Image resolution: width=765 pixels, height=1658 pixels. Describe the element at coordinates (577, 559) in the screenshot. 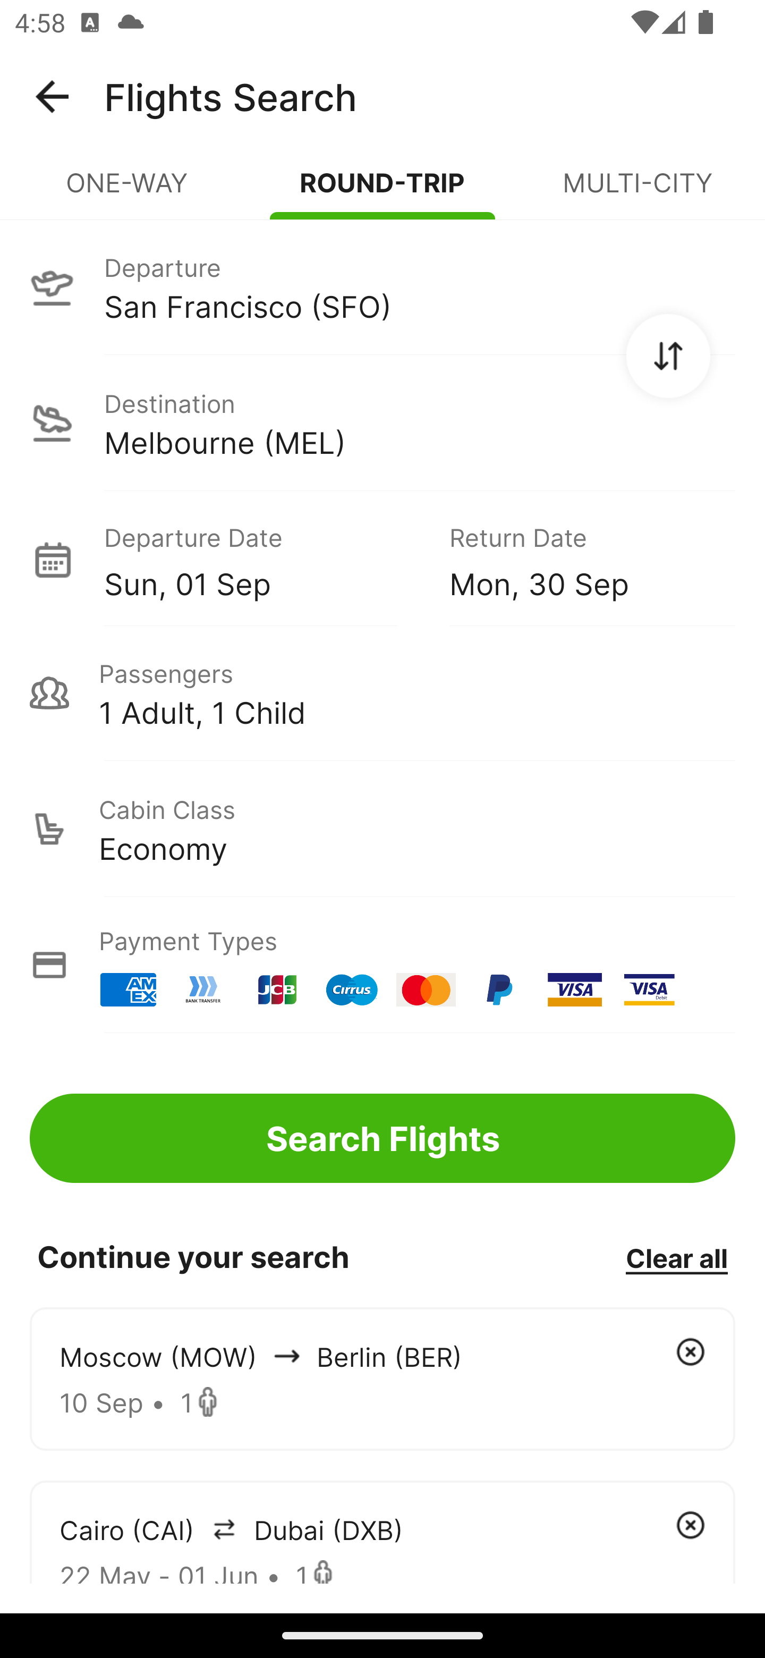

I see `Return Date Mon, 30 Sep` at that location.